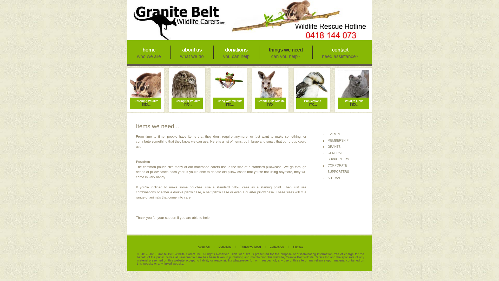 The height and width of the screenshot is (281, 499). I want to click on things we need
can you help?, so click(286, 52).